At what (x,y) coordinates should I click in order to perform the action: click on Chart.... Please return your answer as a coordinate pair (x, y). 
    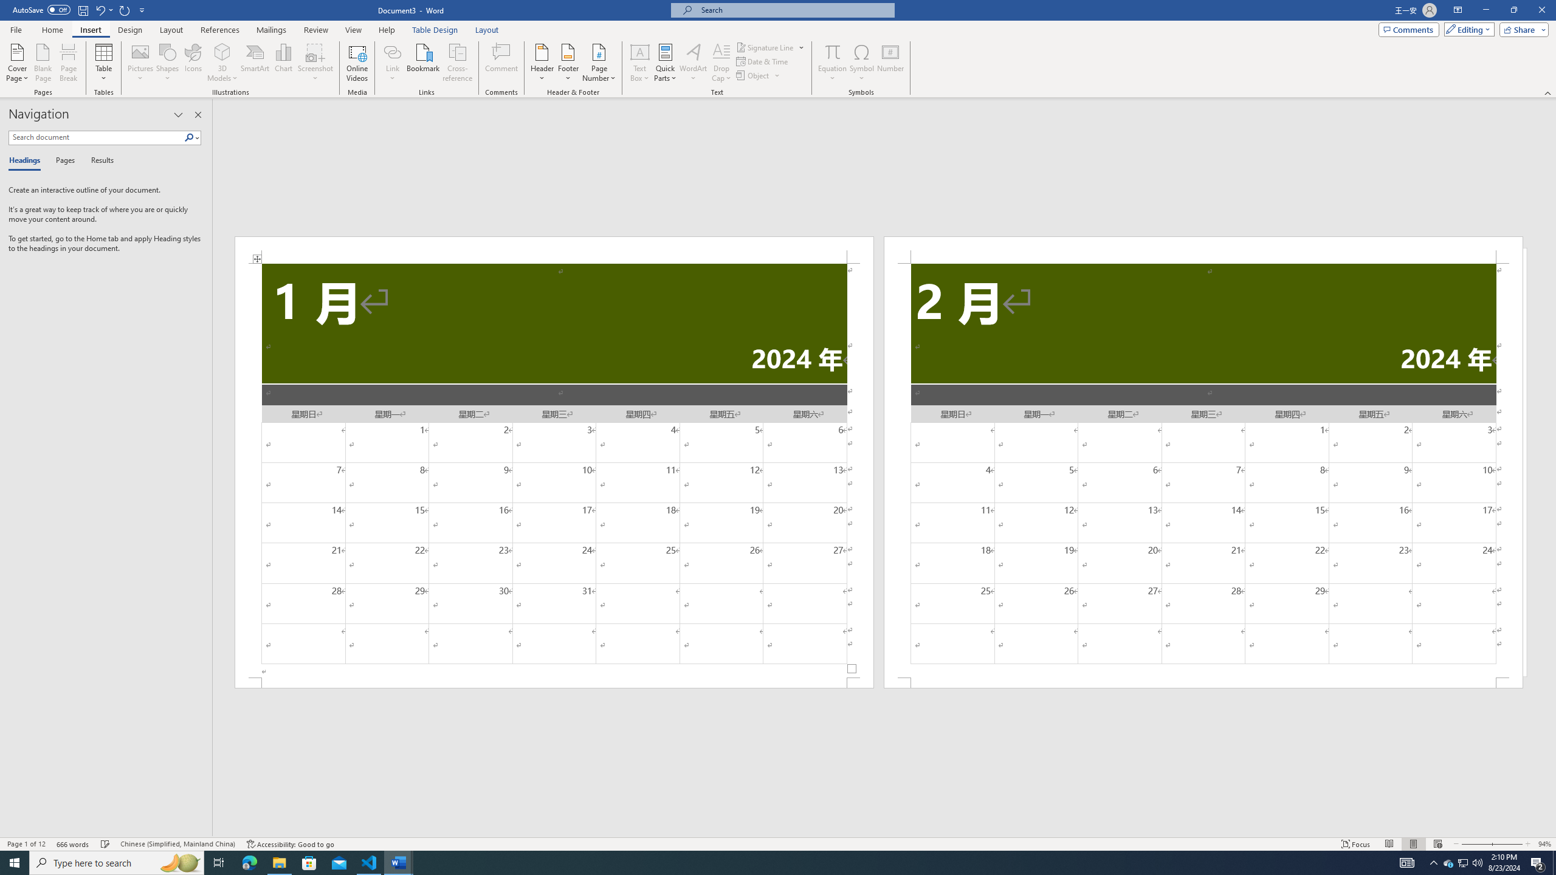
    Looking at the image, I should click on (283, 63).